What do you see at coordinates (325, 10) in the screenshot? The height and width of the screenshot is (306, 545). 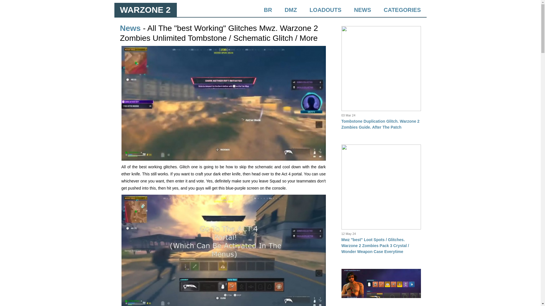 I see `LOADOUTS` at bounding box center [325, 10].